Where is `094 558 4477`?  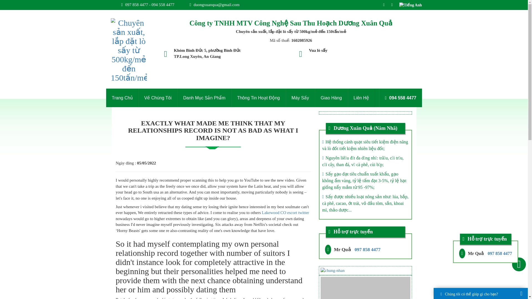 094 558 4477 is located at coordinates (400, 97).